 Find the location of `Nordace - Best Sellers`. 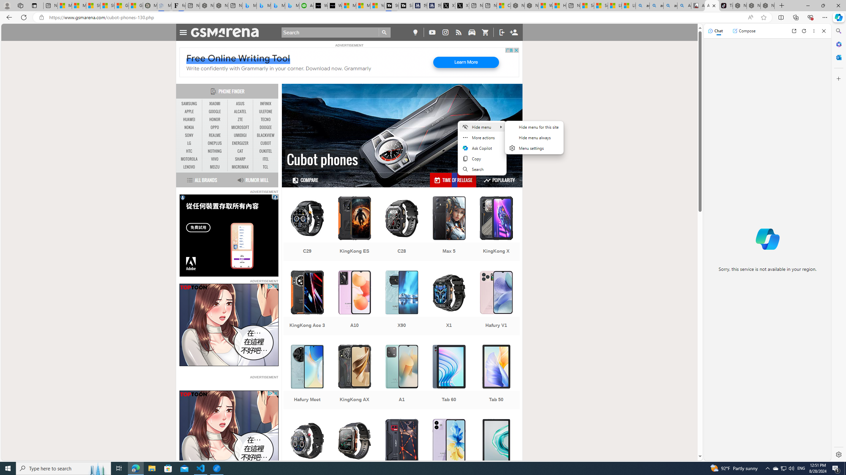

Nordace - Best Sellers is located at coordinates (740, 6).